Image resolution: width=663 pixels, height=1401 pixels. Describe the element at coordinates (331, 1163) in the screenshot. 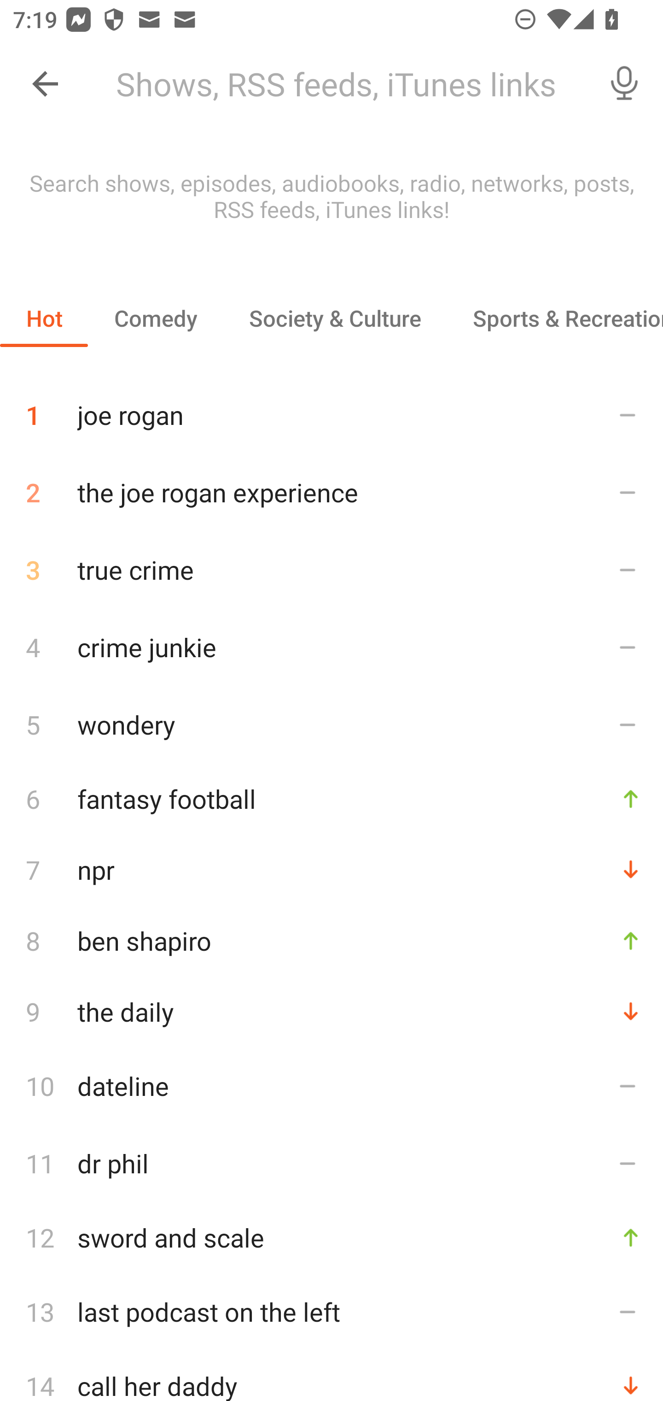

I see `11 dr phil` at that location.